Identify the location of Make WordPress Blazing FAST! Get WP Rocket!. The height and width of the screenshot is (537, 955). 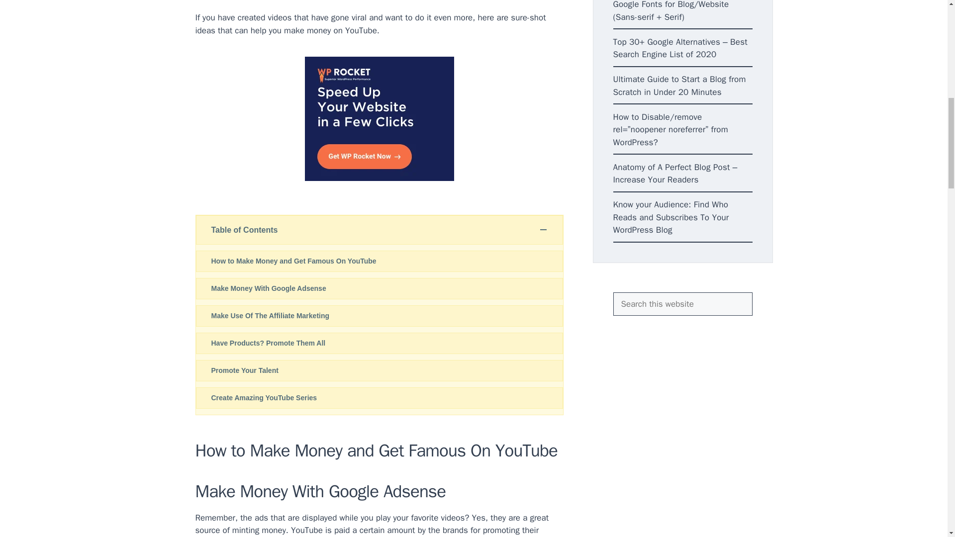
(379, 118).